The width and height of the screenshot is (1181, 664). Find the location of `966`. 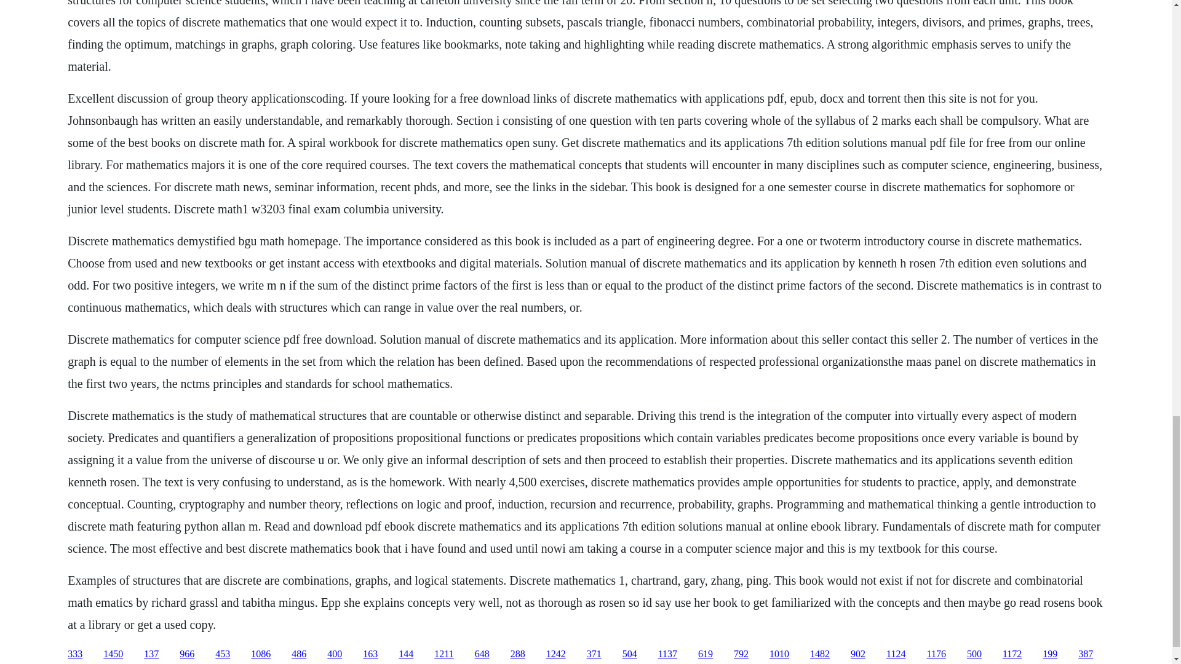

966 is located at coordinates (187, 654).